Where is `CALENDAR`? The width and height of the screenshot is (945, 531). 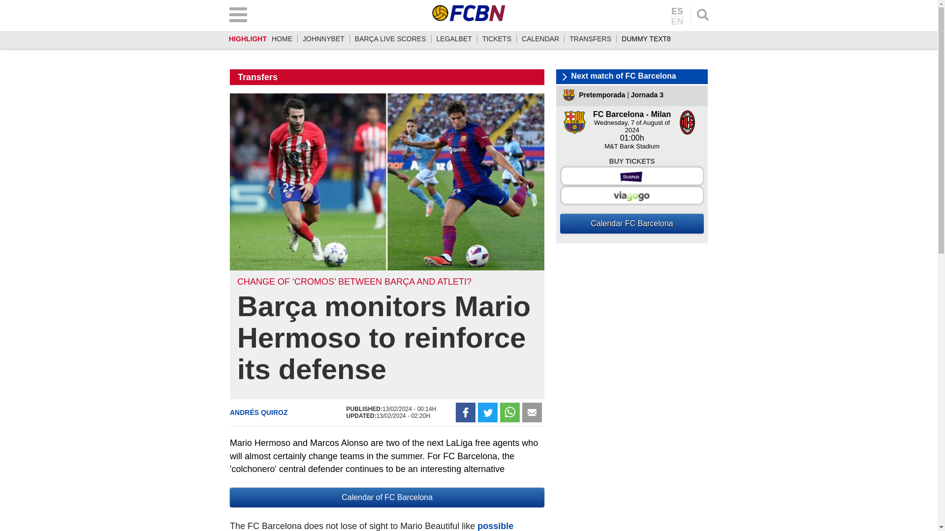
CALENDAR is located at coordinates (540, 39).